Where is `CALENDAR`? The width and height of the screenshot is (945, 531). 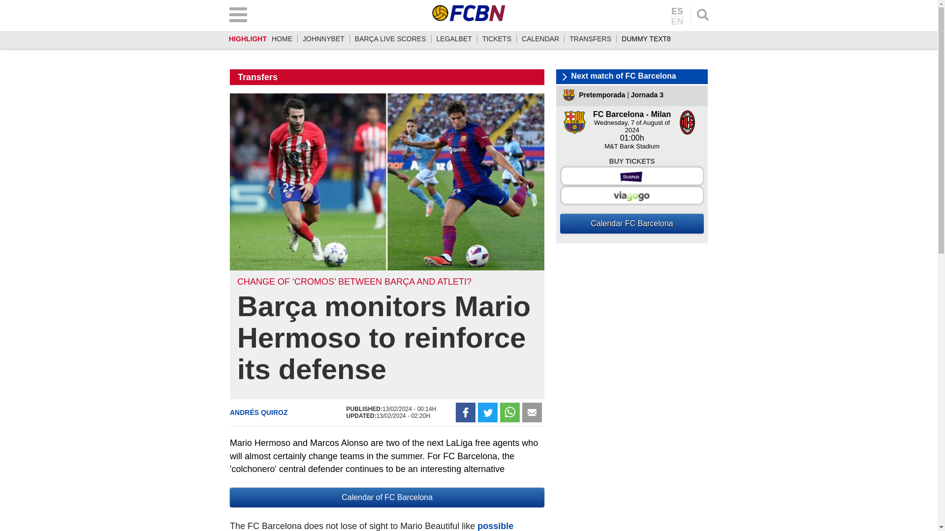
CALENDAR is located at coordinates (540, 39).